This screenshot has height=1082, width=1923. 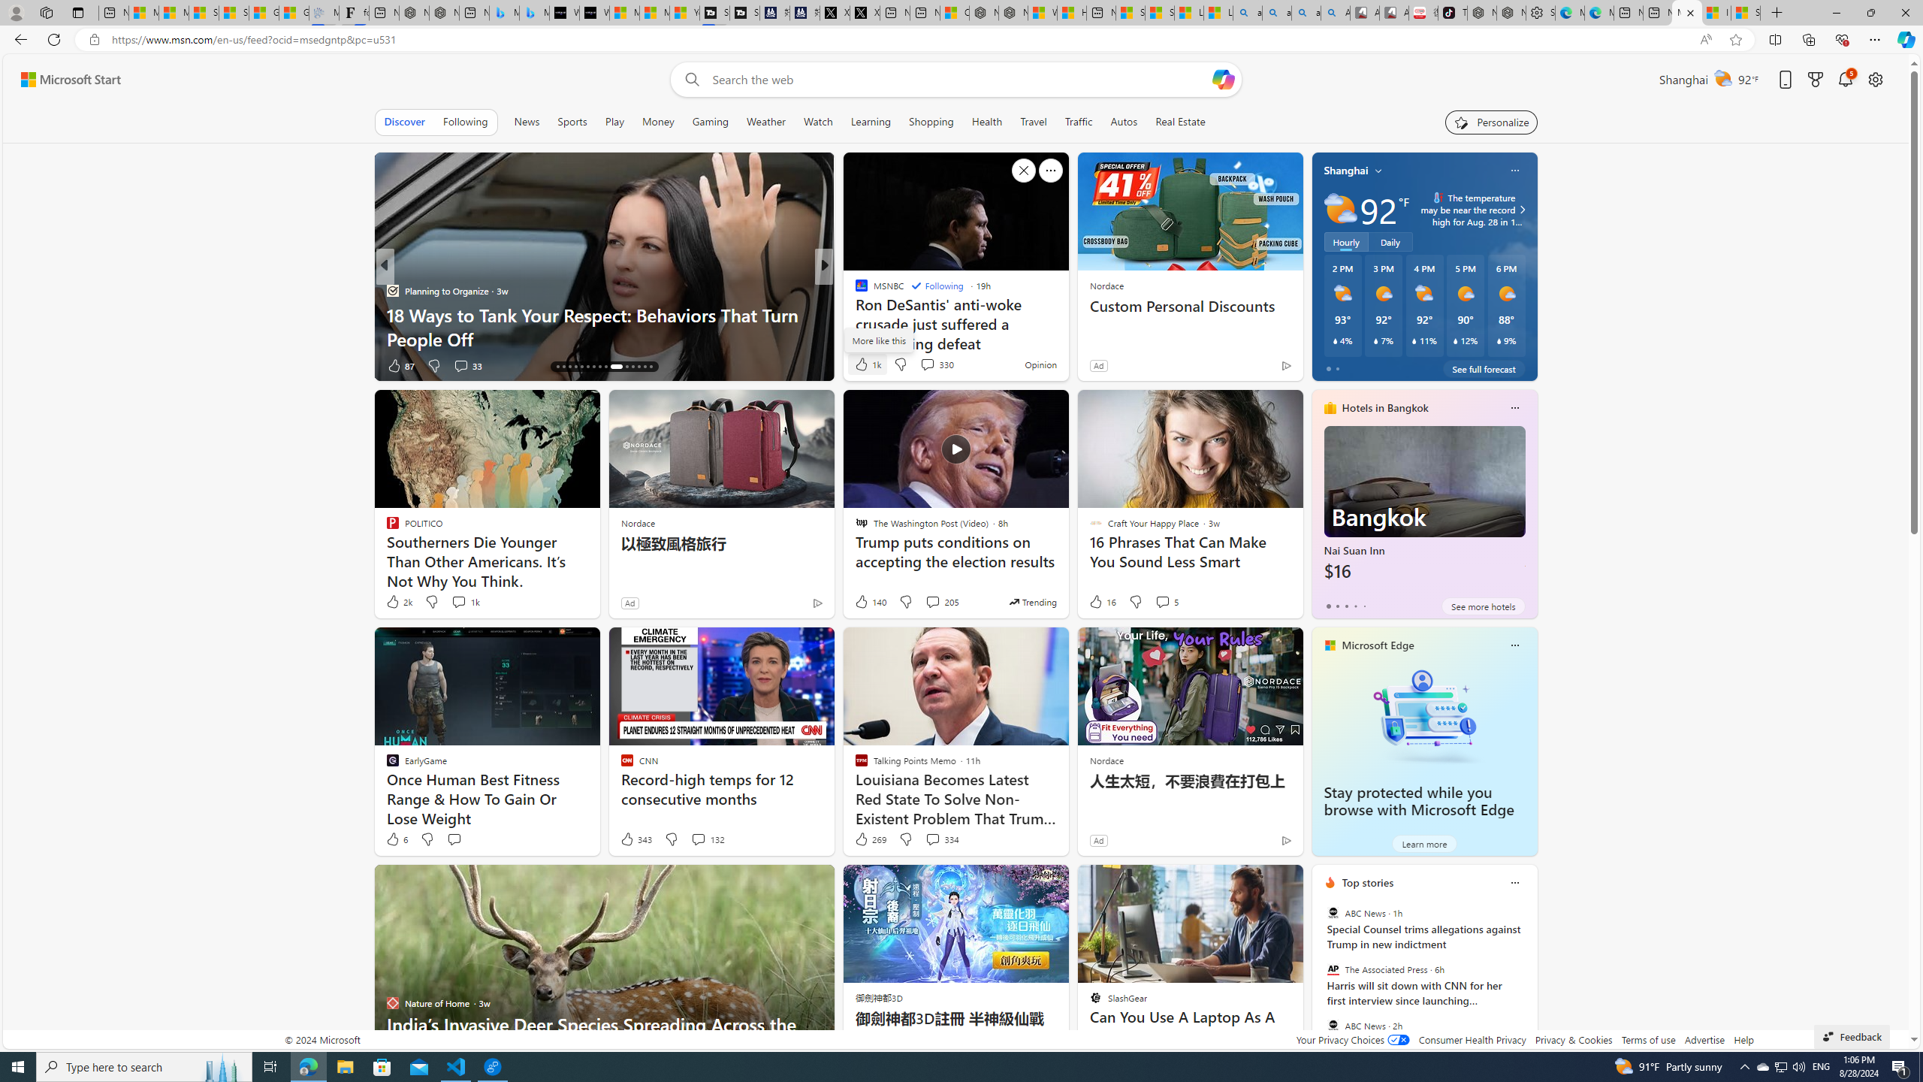 I want to click on Web search, so click(x=688, y=80).